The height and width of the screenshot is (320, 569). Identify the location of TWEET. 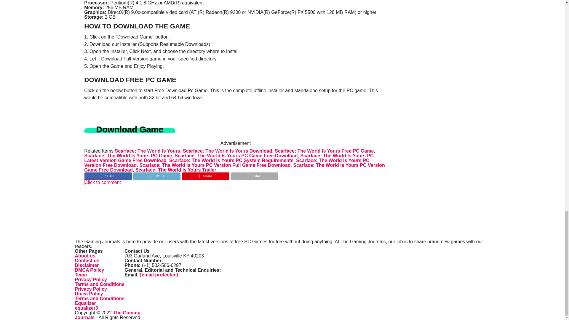
(156, 175).